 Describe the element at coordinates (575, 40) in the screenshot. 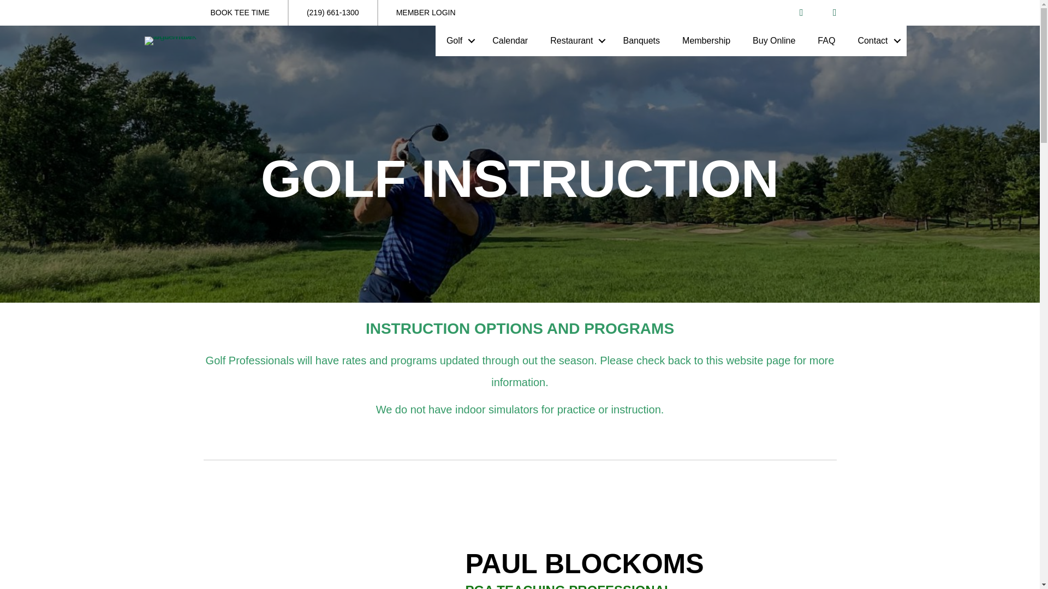

I see `Restaurant` at that location.